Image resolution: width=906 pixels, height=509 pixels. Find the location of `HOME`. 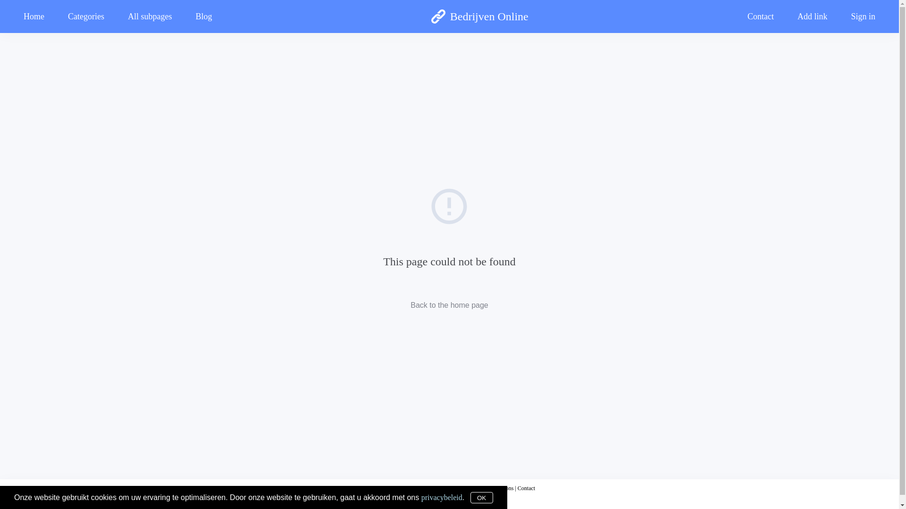

HOME is located at coordinates (449, 58).